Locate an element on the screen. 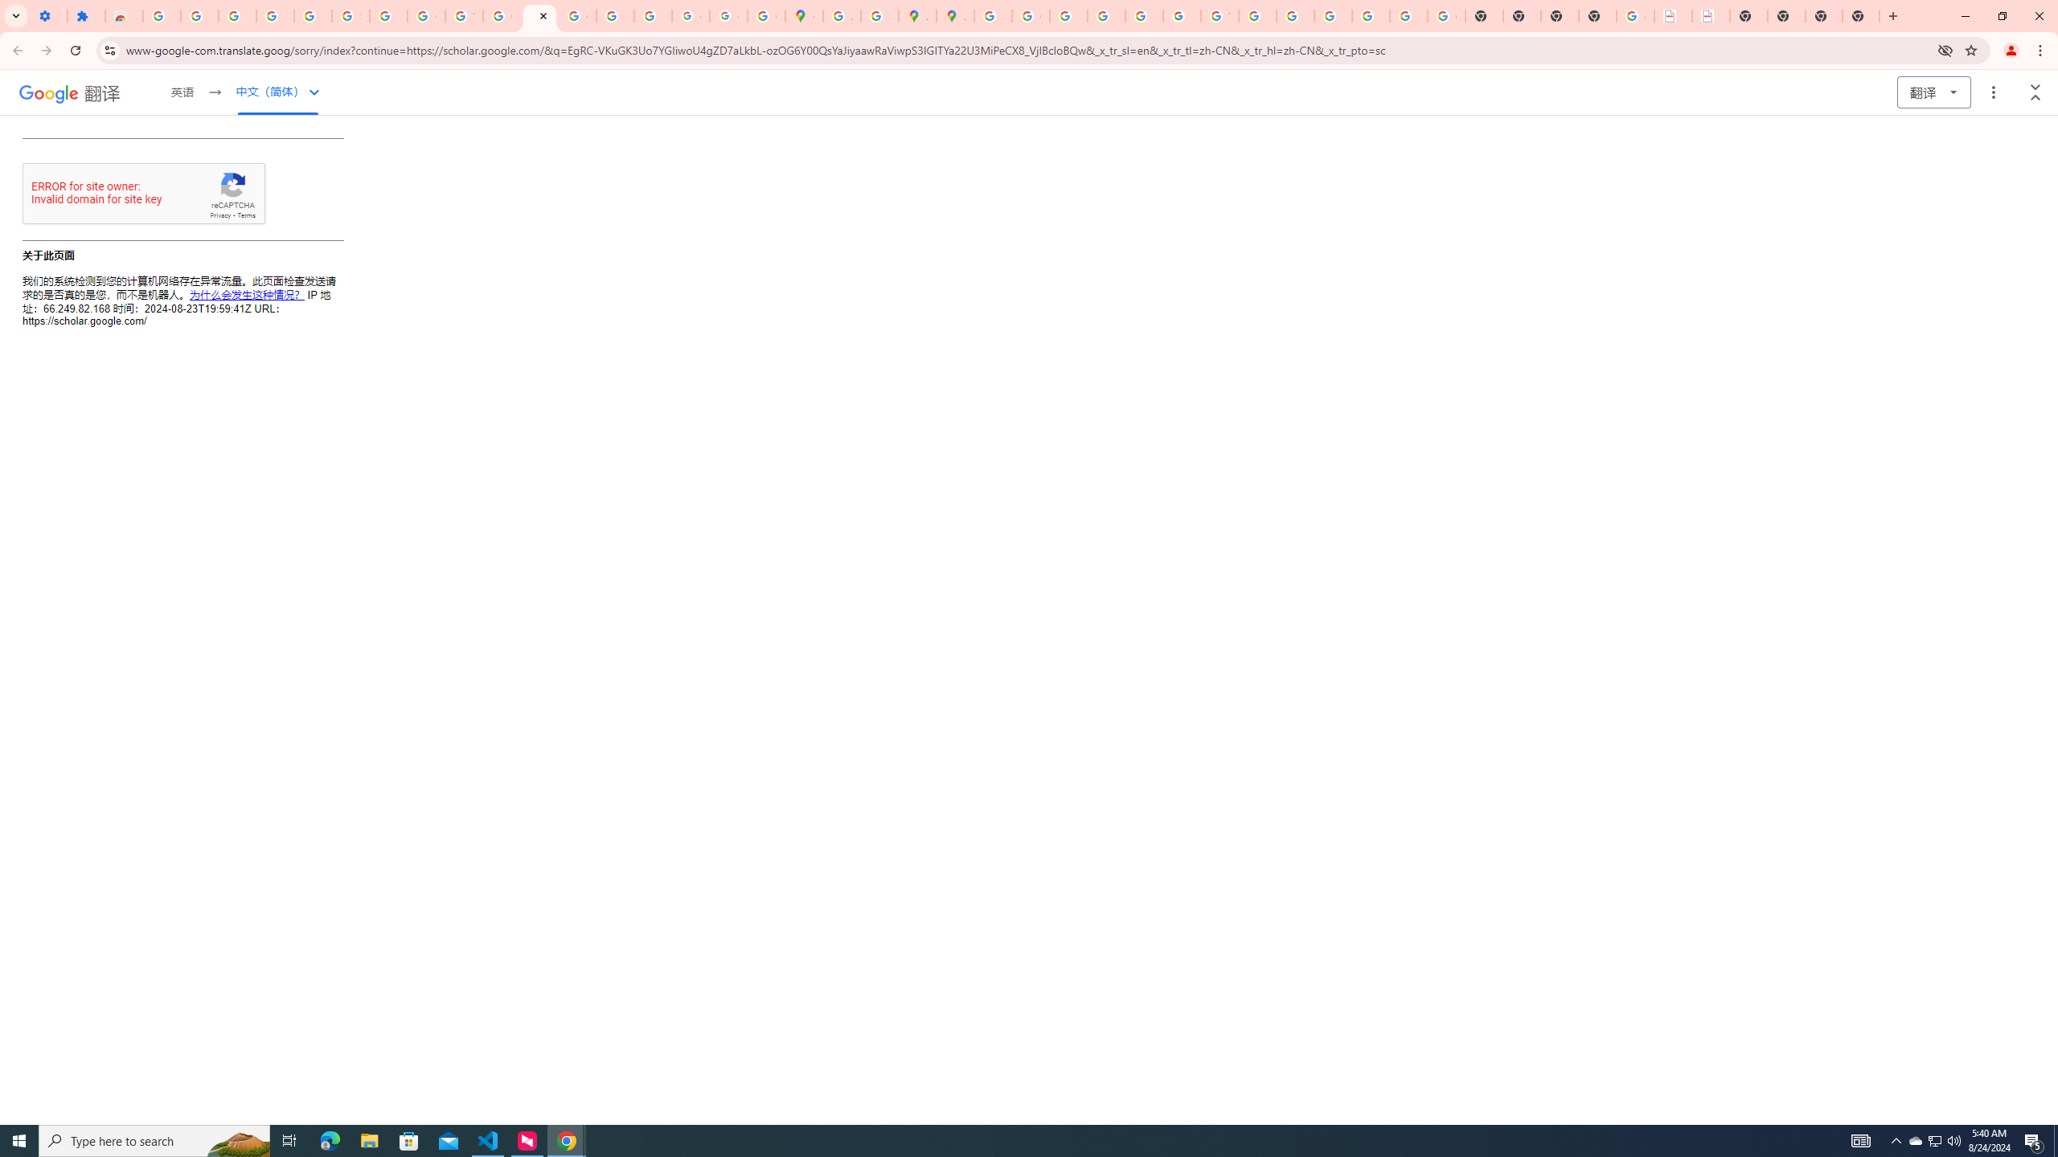 The image size is (2058, 1157). Google Images is located at coordinates (1446, 16).